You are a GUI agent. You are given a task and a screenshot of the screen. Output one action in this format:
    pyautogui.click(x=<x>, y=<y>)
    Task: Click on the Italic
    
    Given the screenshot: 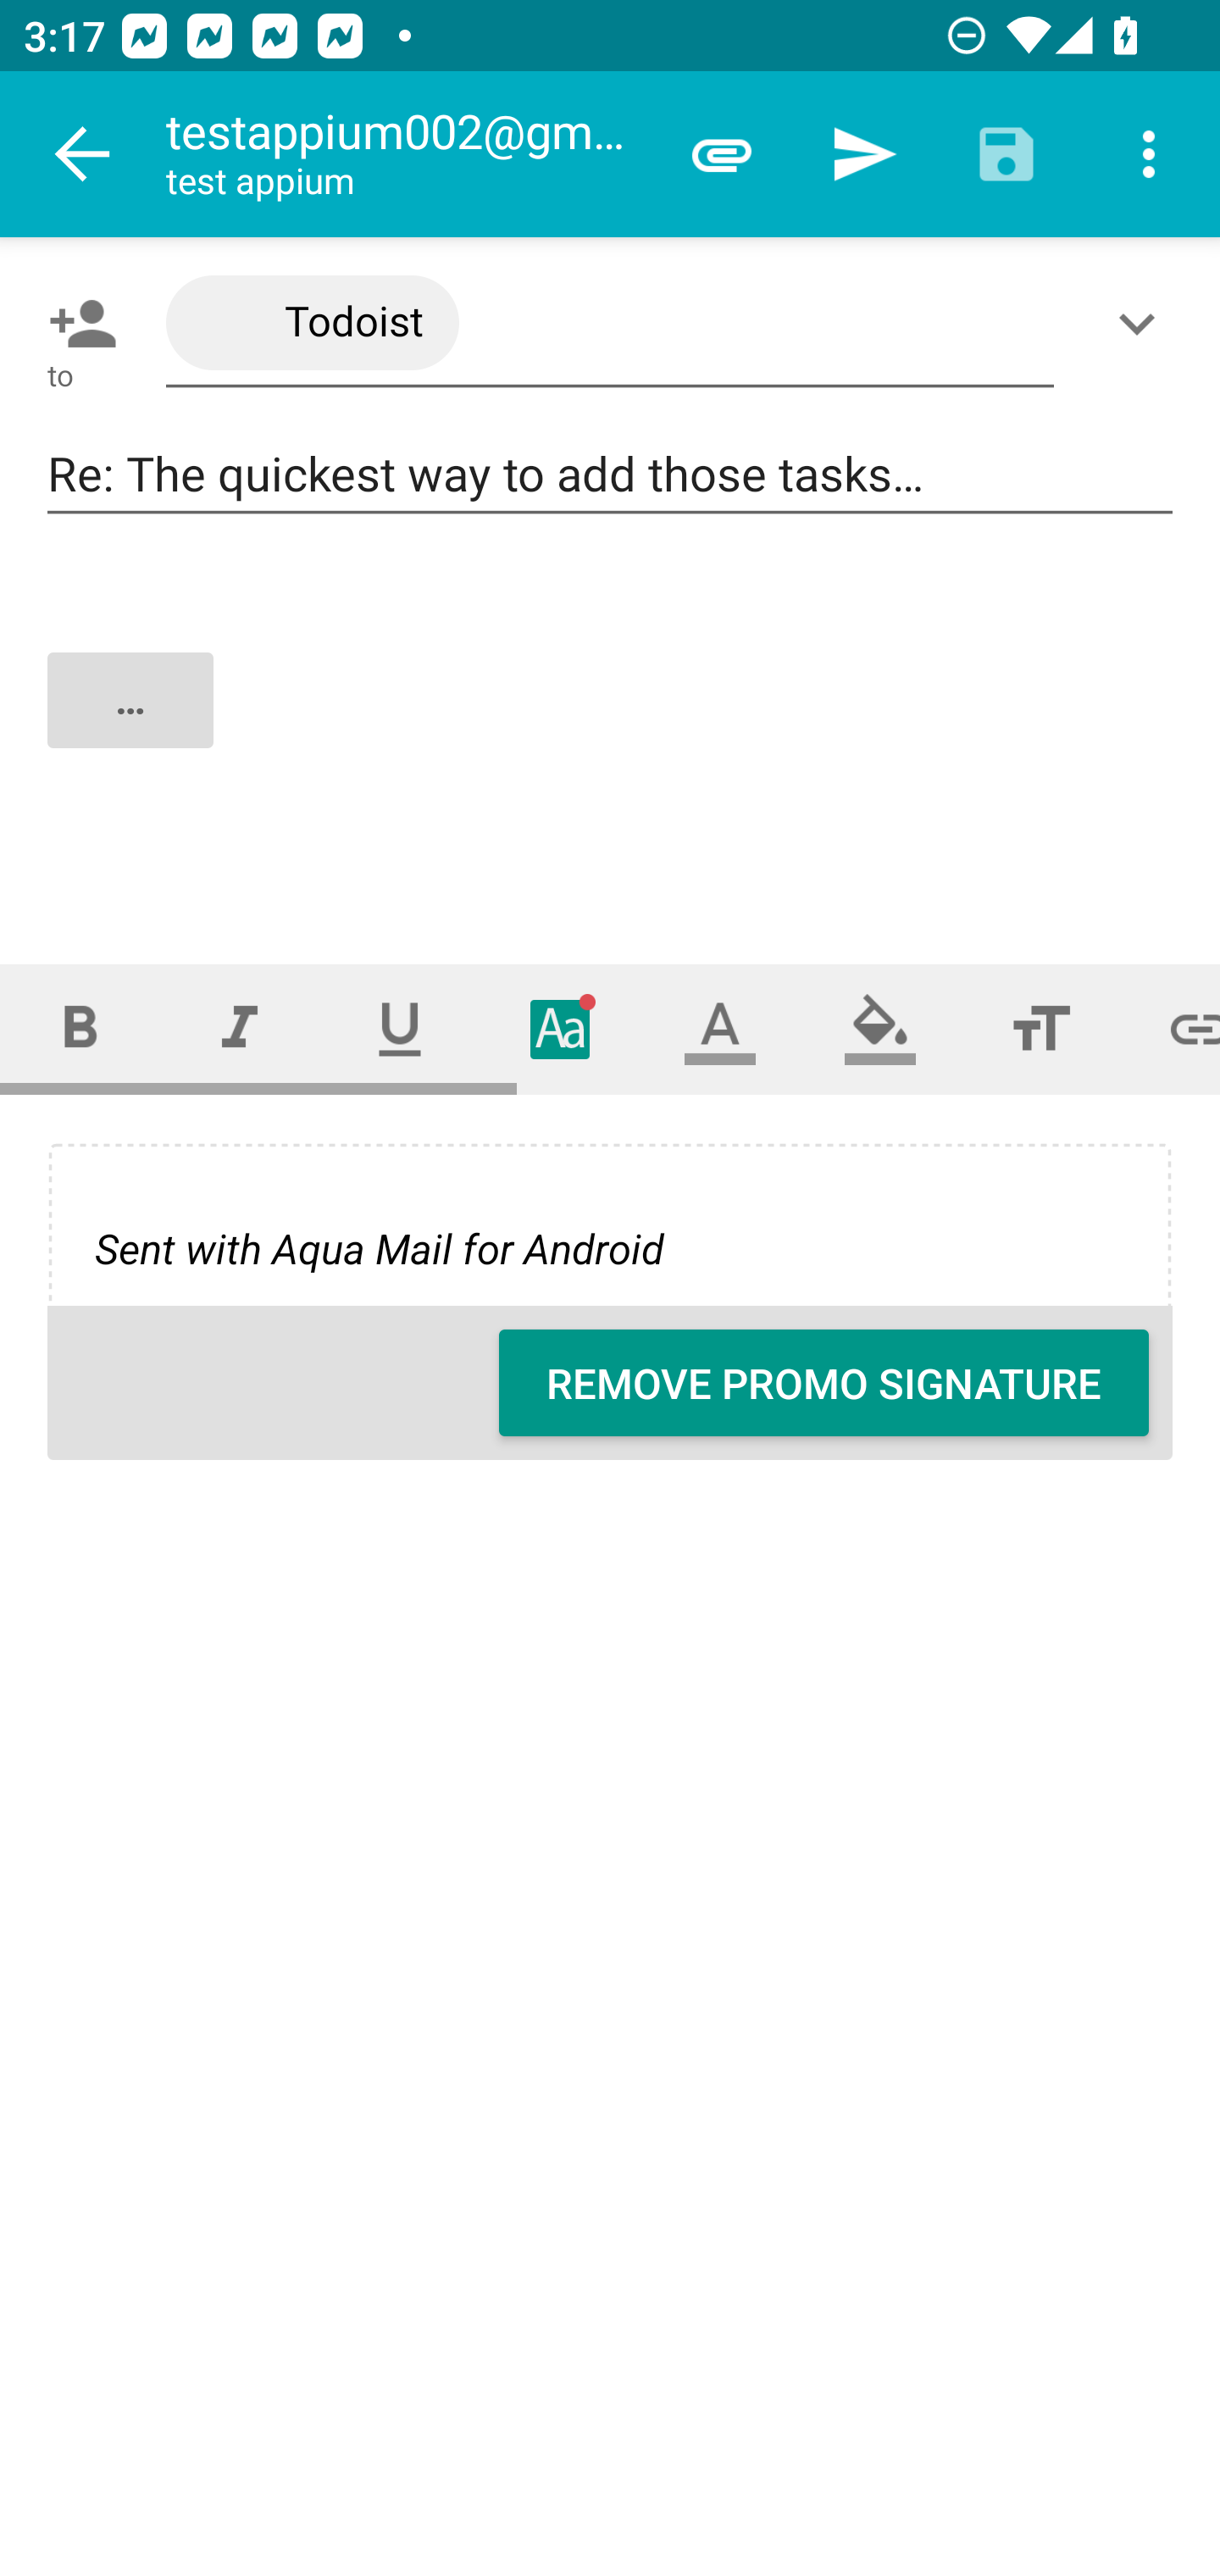 What is the action you would take?
    pyautogui.click(x=239, y=1029)
    